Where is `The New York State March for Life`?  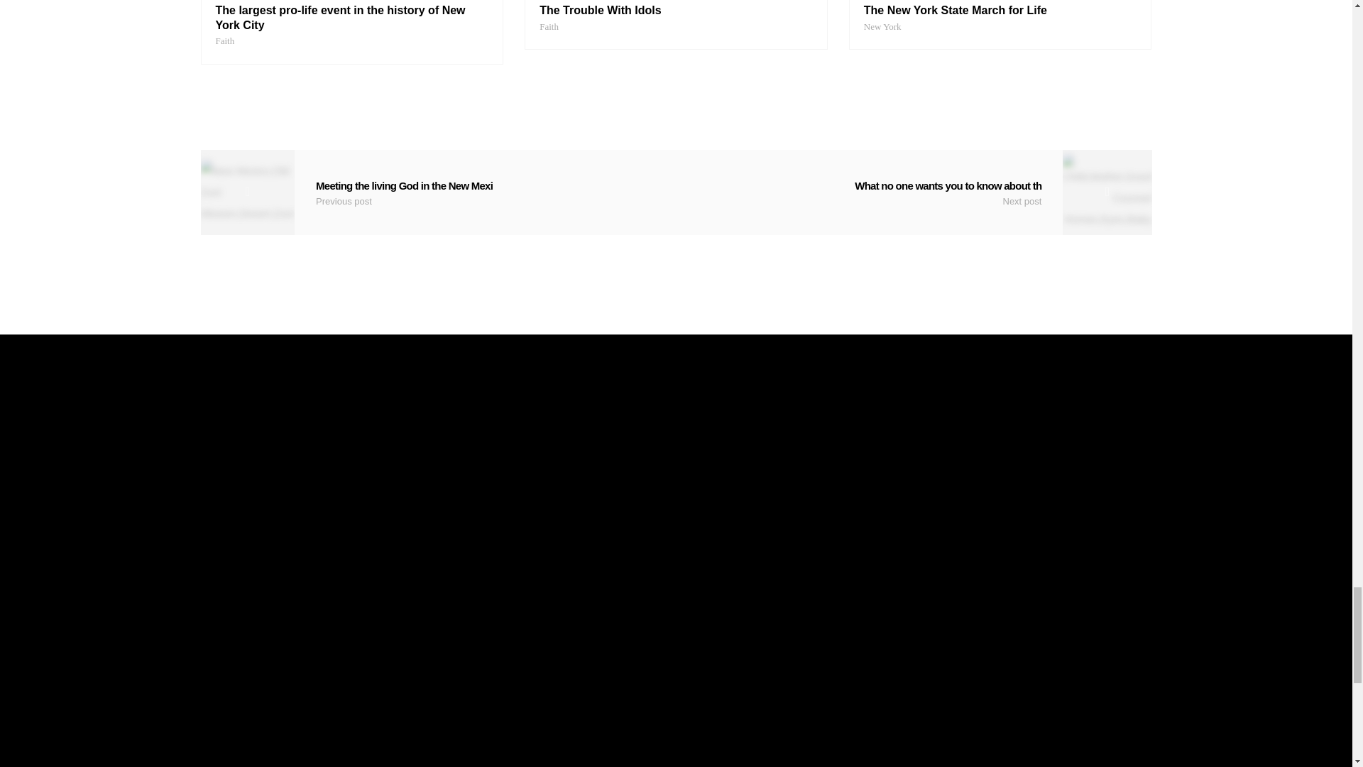
The New York State March for Life is located at coordinates (1000, 18).